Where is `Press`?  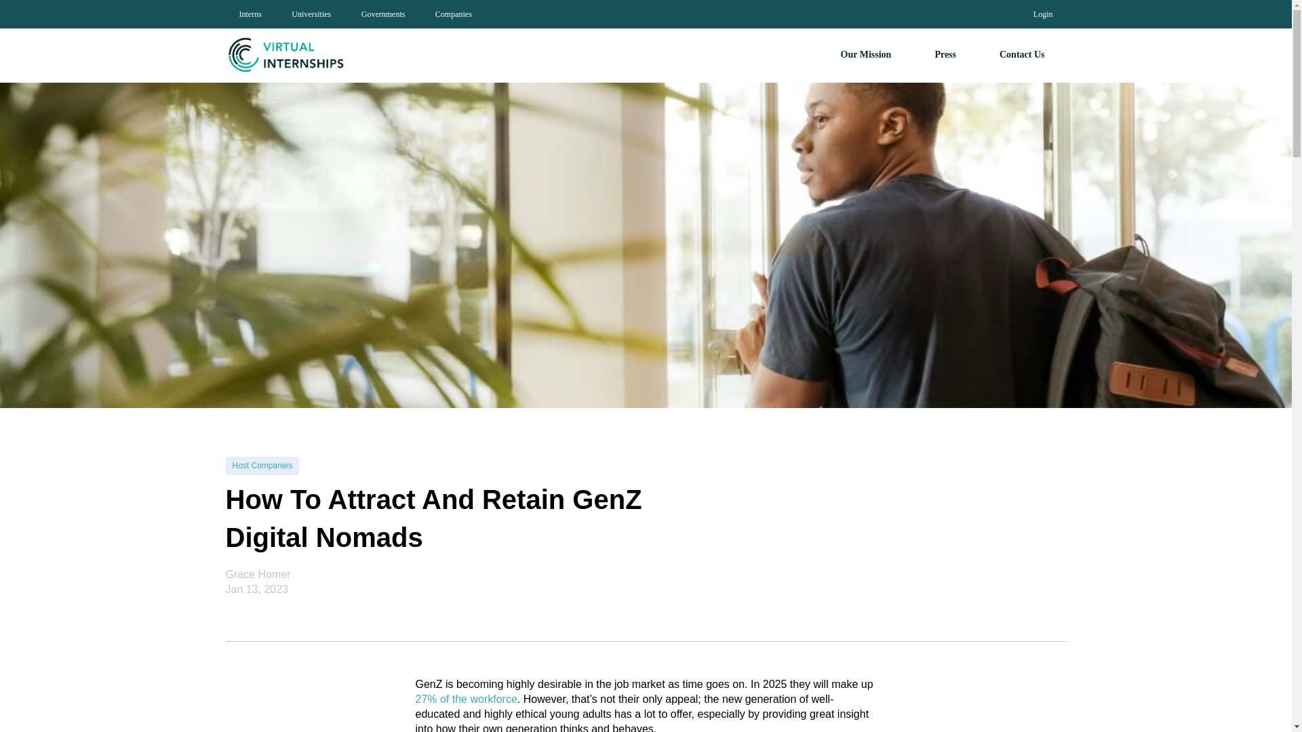 Press is located at coordinates (945, 54).